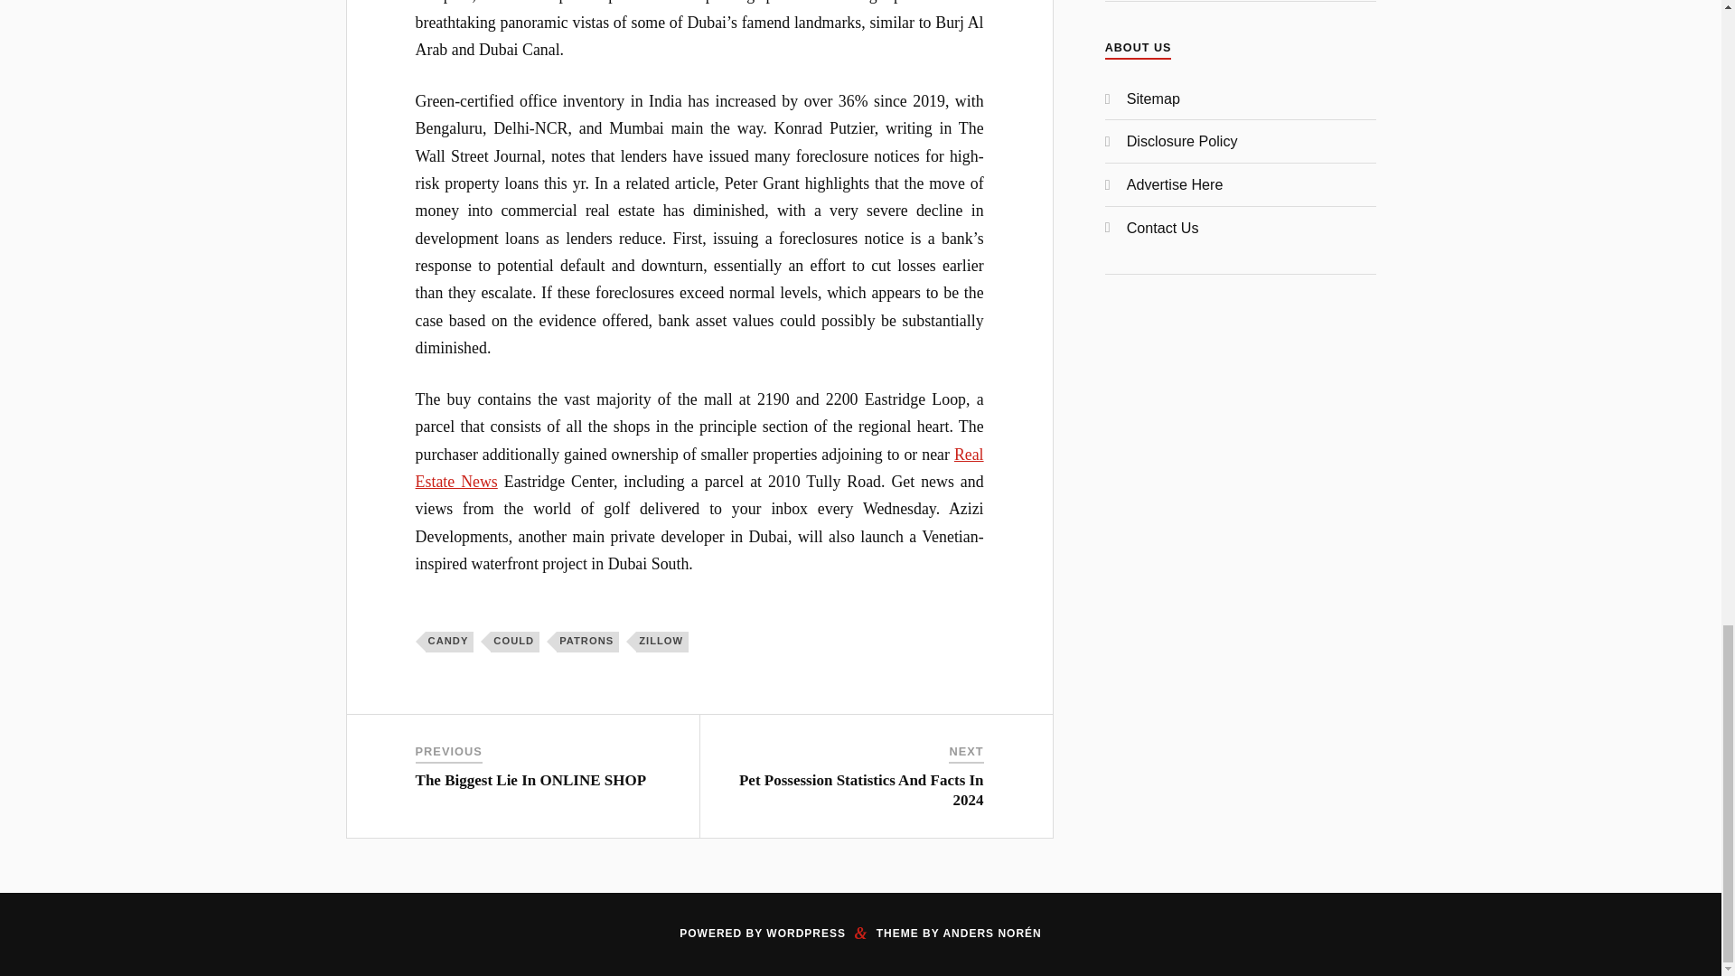  Describe the element at coordinates (515, 642) in the screenshot. I see `COULD` at that location.